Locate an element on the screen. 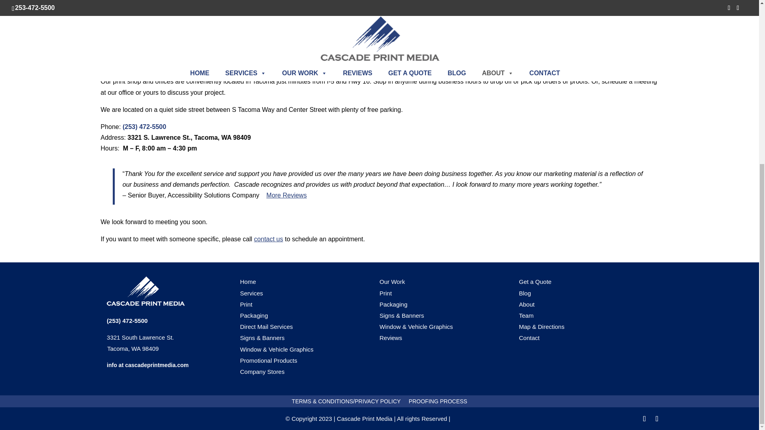  Home is located at coordinates (251, 293).